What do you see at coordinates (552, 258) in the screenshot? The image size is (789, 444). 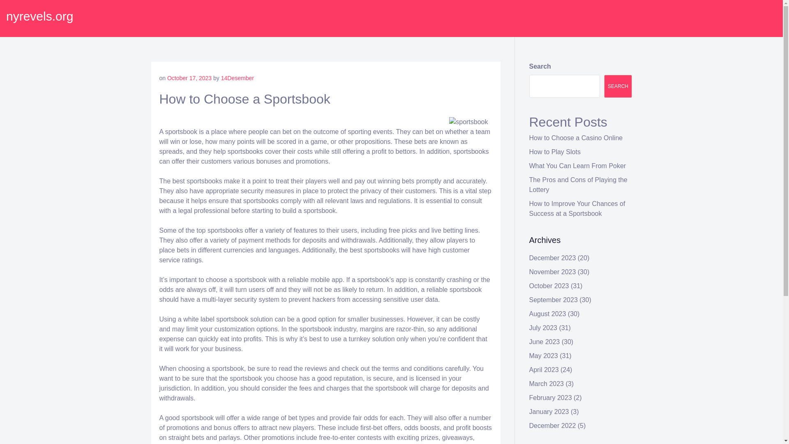 I see `December 2023` at bounding box center [552, 258].